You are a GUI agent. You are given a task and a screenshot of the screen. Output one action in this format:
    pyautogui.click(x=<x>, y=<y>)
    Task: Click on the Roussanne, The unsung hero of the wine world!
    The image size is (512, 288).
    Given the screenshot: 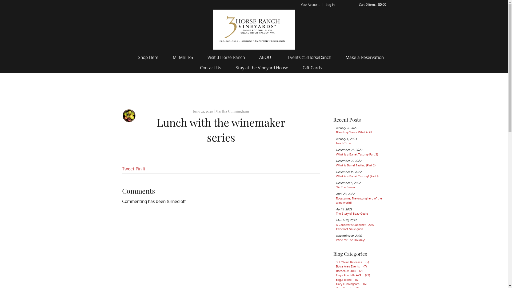 What is the action you would take?
    pyautogui.click(x=359, y=201)
    